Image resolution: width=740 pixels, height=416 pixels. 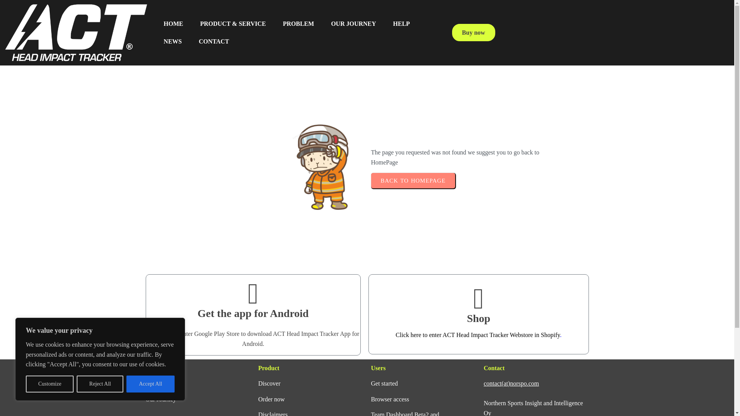 I want to click on Browser access, so click(x=390, y=399).